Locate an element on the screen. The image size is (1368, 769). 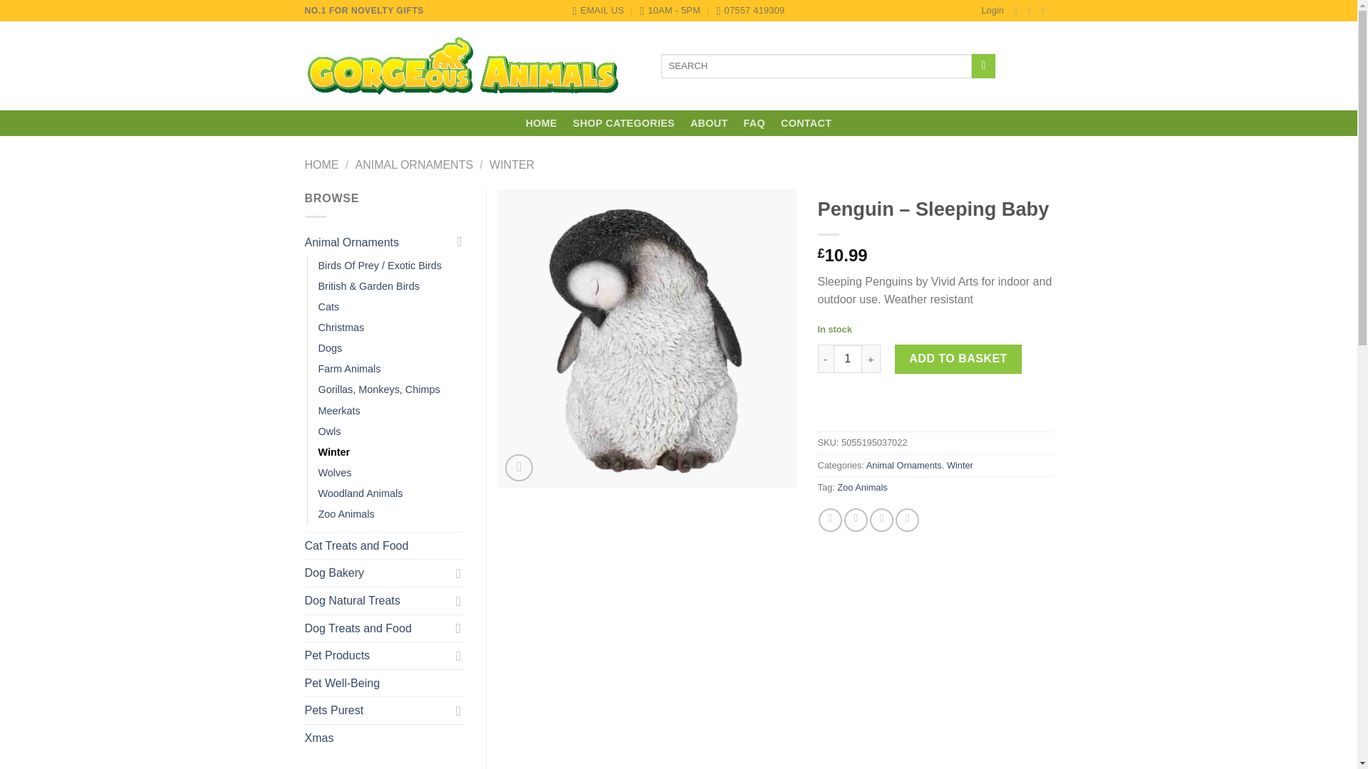
Zoo Animals is located at coordinates (862, 487).